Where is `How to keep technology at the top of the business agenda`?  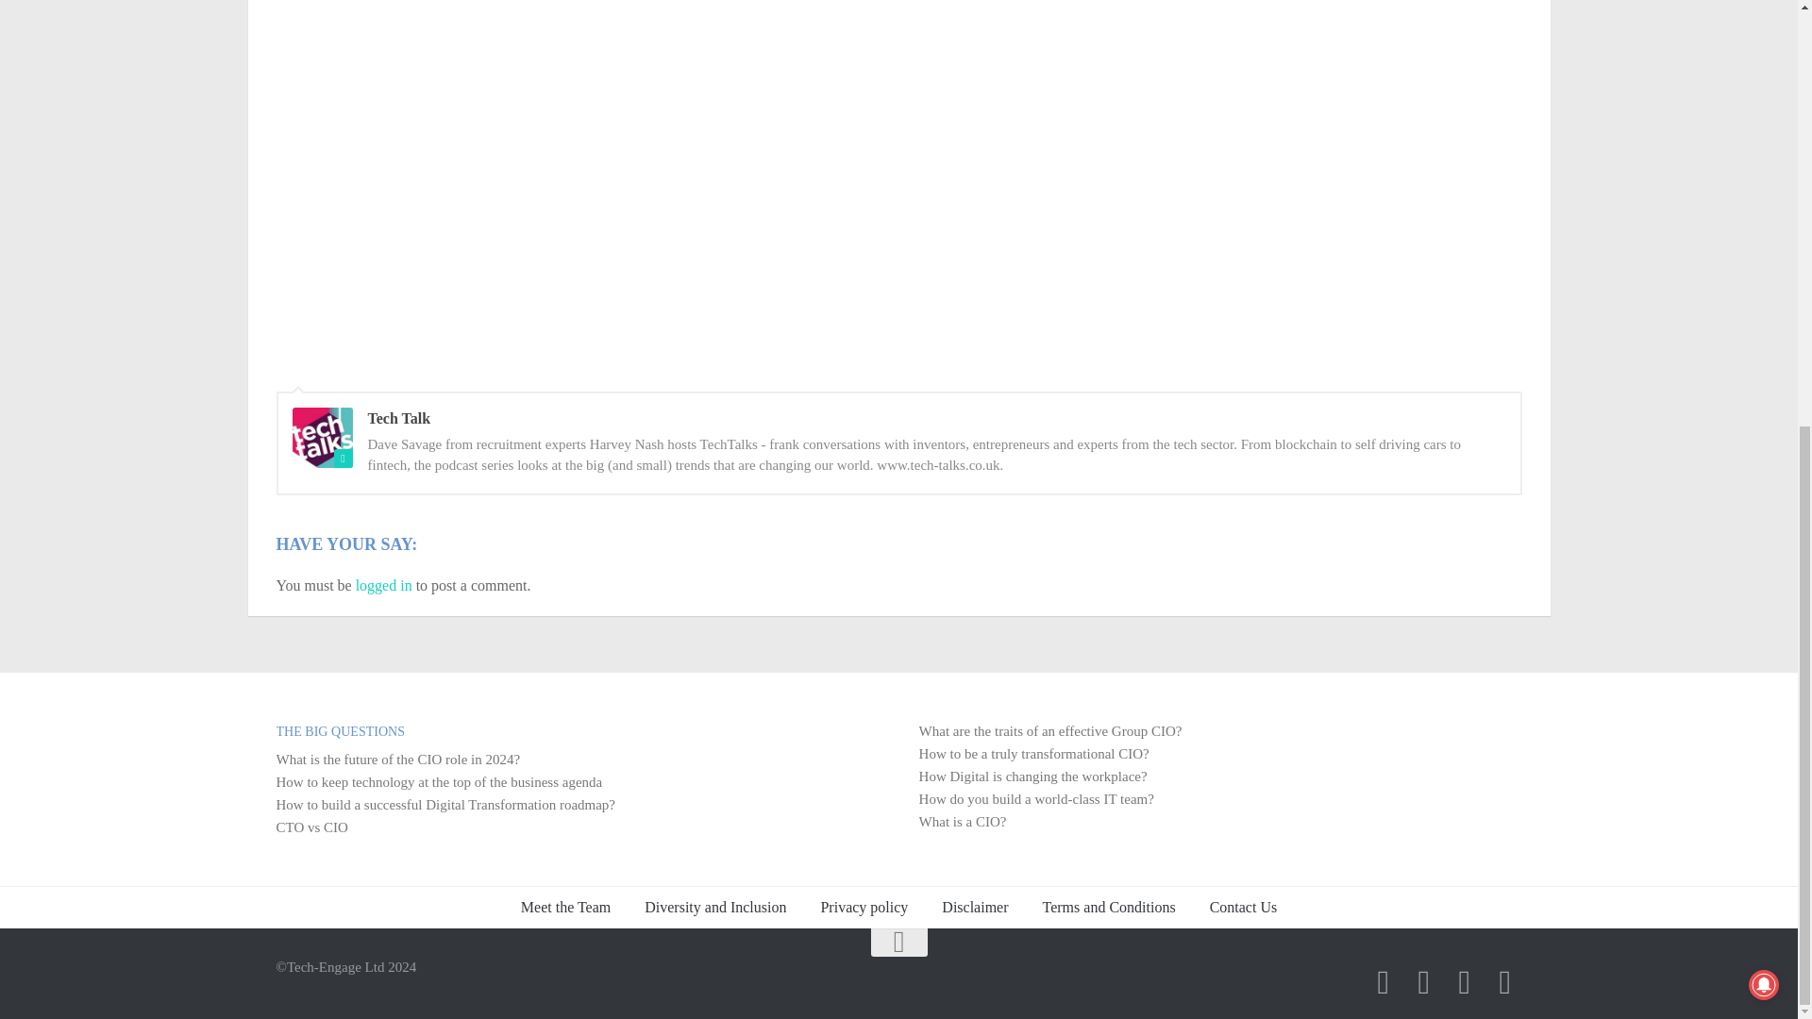 How to keep technology at the top of the business agenda is located at coordinates (438, 781).